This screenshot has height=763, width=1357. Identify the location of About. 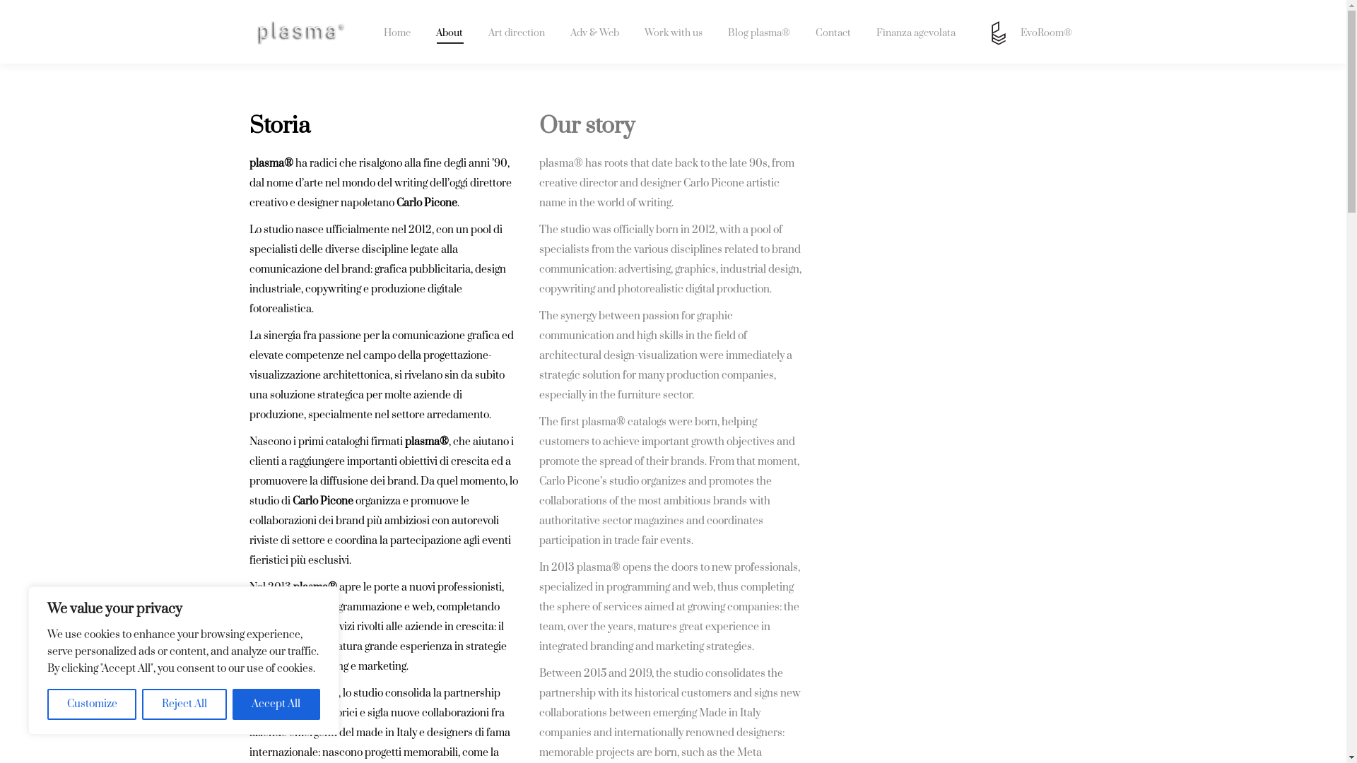
(450, 33).